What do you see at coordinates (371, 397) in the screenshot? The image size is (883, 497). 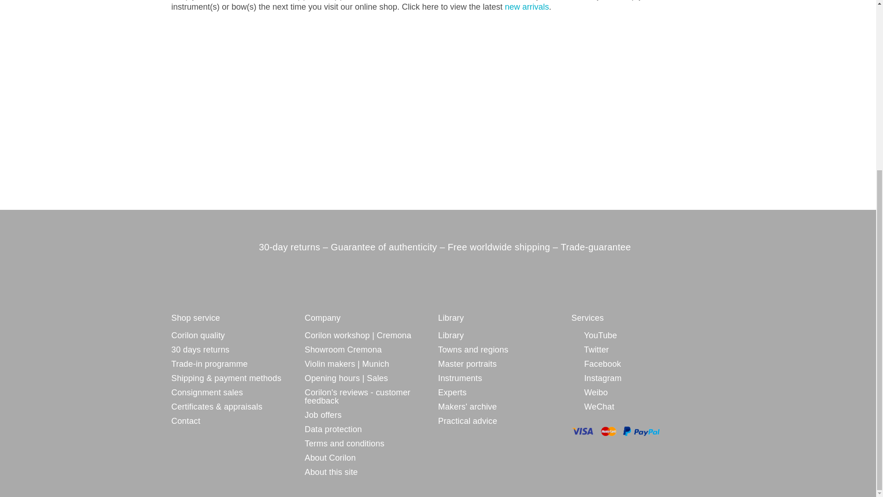 I see `Corilon's reviews - customer feedback` at bounding box center [371, 397].